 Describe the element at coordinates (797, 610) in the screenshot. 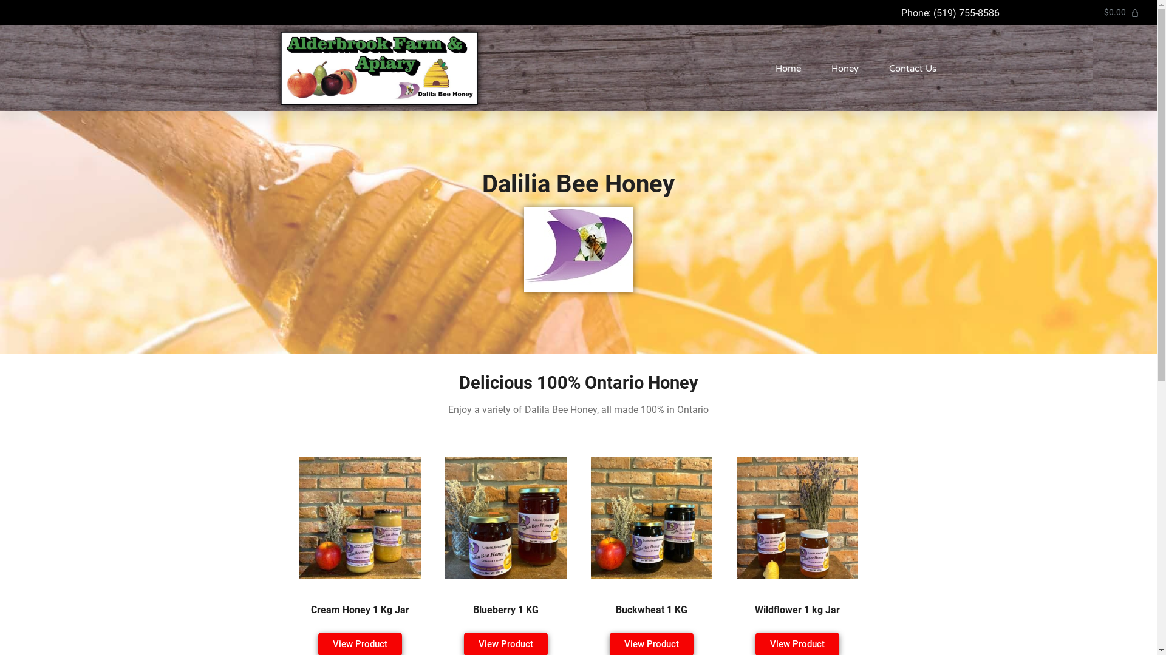

I see `Wildflower 1 kg Jar` at that location.